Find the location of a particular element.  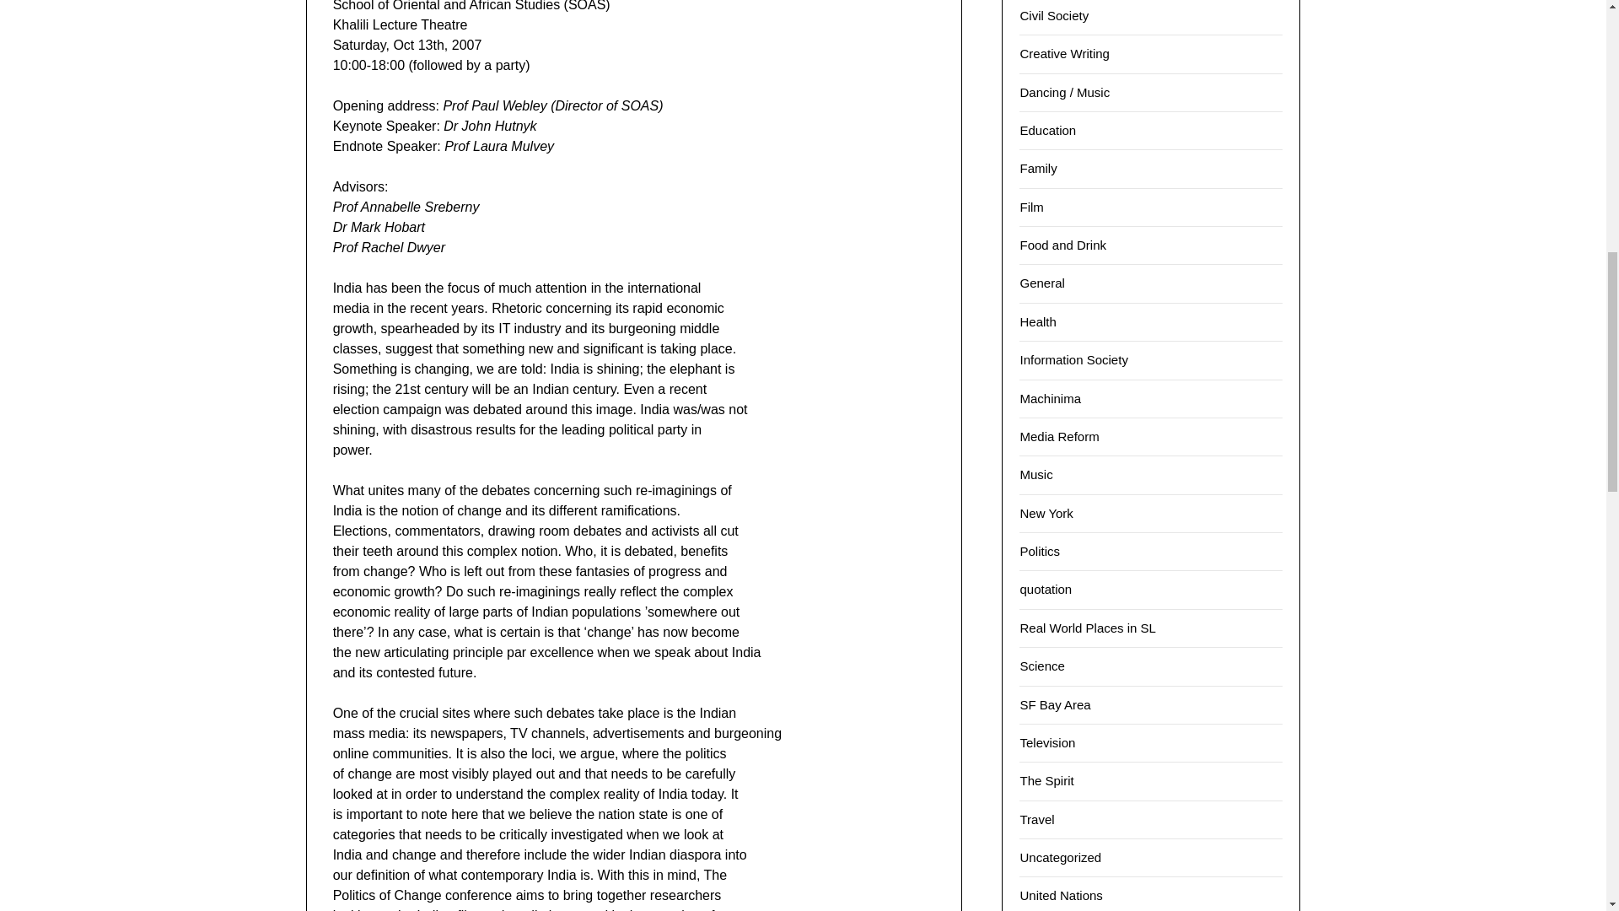

Family is located at coordinates (1038, 169).